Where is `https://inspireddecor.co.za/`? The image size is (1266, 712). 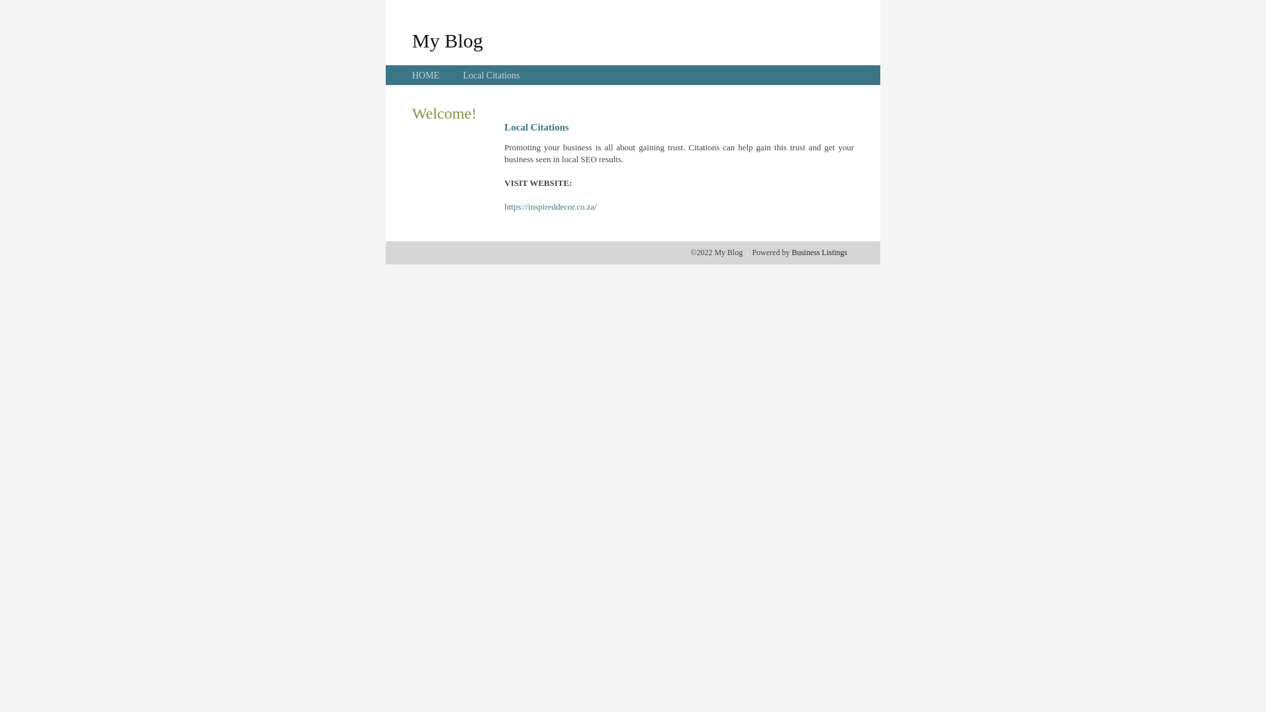 https://inspireddecor.co.za/ is located at coordinates (551, 207).